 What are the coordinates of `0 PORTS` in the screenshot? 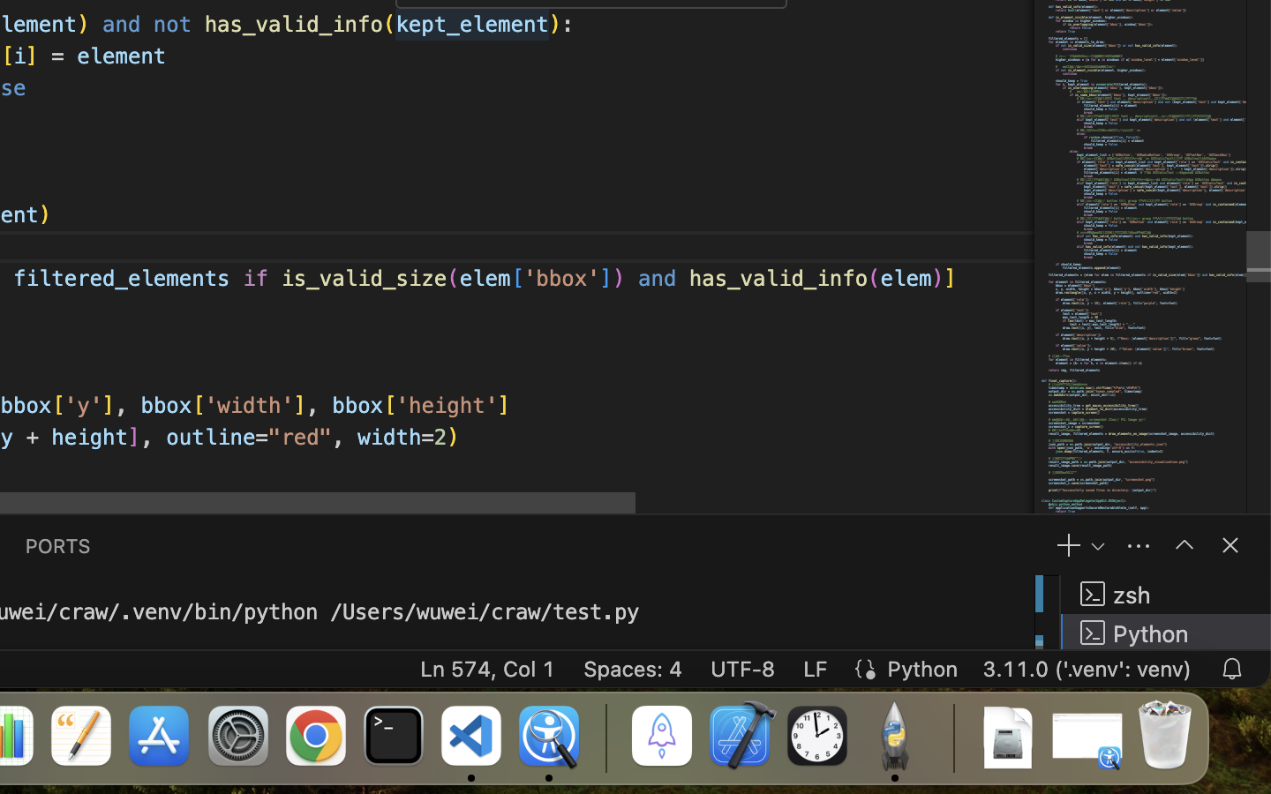 It's located at (58, 545).